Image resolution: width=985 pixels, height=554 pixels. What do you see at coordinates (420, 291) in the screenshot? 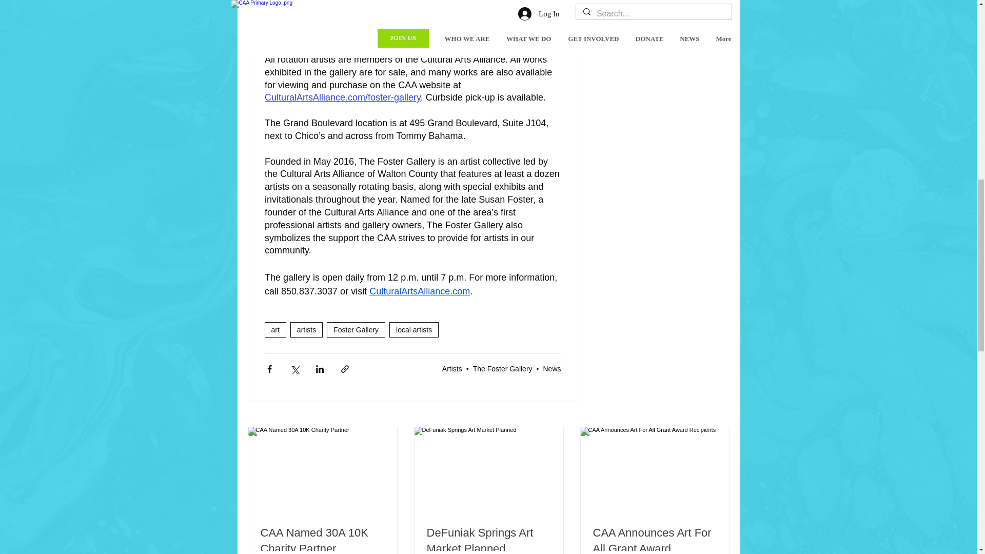
I see `CulturalArtsAlliance.com` at bounding box center [420, 291].